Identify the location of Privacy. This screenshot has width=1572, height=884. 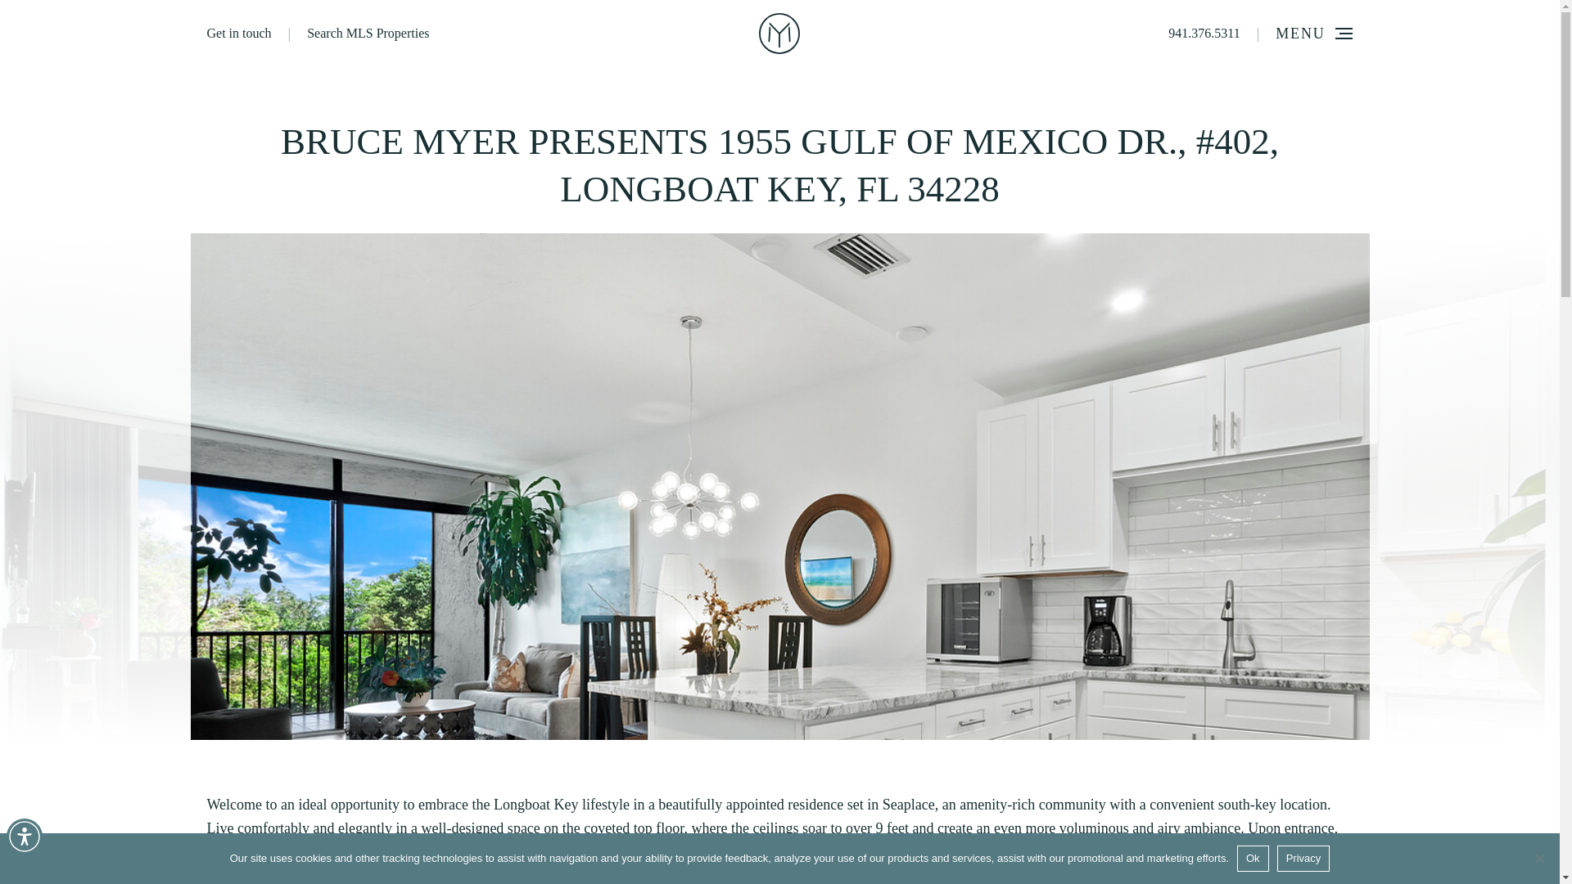
(1303, 858).